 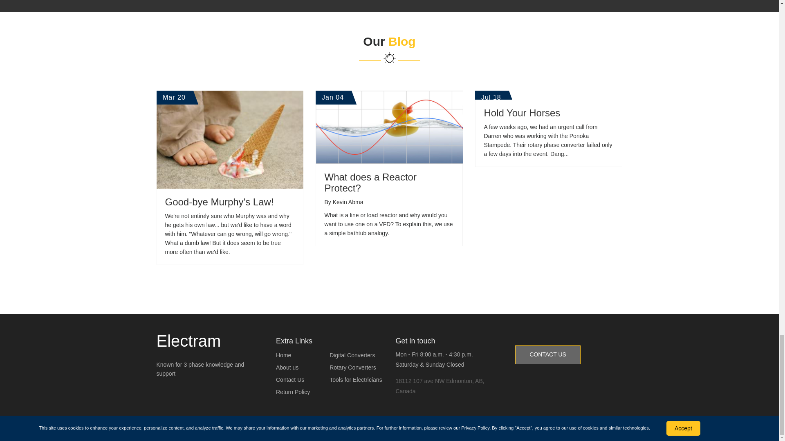 What do you see at coordinates (549, 95) in the screenshot?
I see `Jul 18` at bounding box center [549, 95].